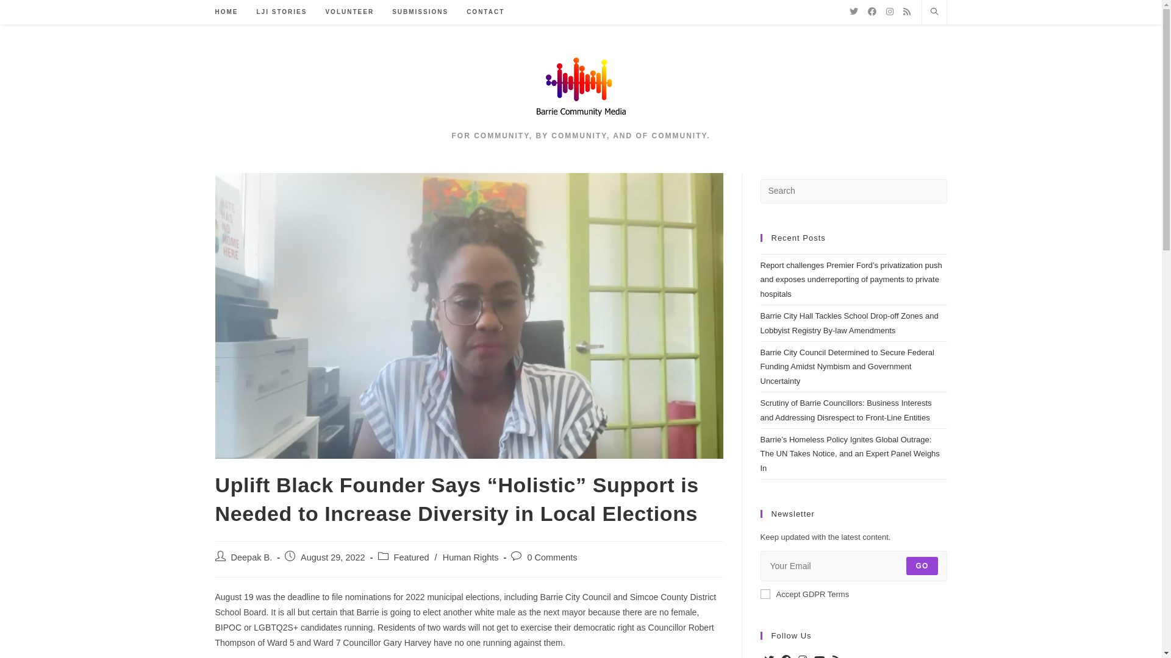 Image resolution: width=1171 pixels, height=658 pixels. What do you see at coordinates (471, 557) in the screenshot?
I see `Human Rights` at bounding box center [471, 557].